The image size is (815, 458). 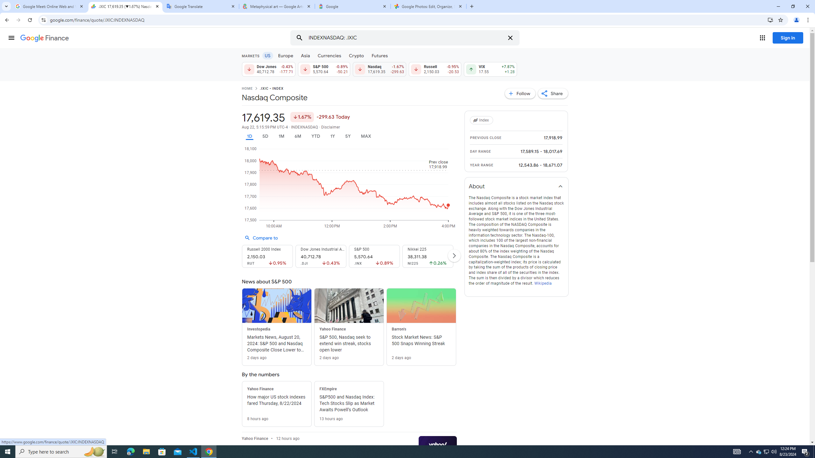 What do you see at coordinates (281, 136) in the screenshot?
I see `1M` at bounding box center [281, 136].